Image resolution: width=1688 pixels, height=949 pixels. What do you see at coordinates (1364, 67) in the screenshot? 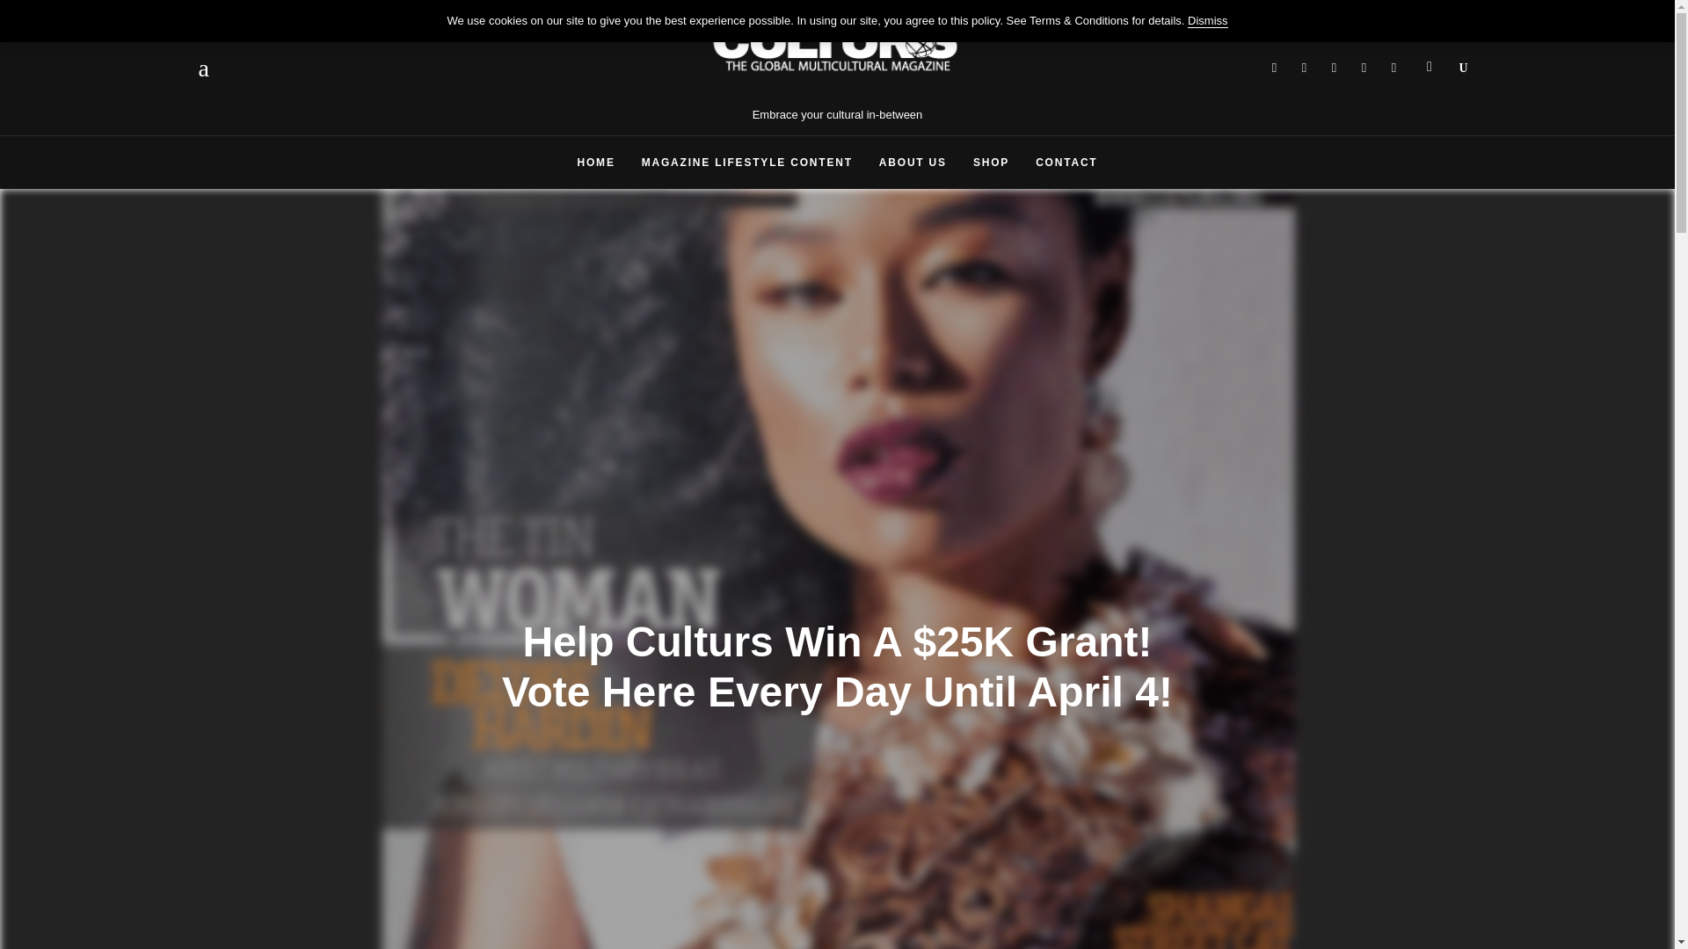
I see `CULTURS YOUTUBE CHANNEL` at bounding box center [1364, 67].